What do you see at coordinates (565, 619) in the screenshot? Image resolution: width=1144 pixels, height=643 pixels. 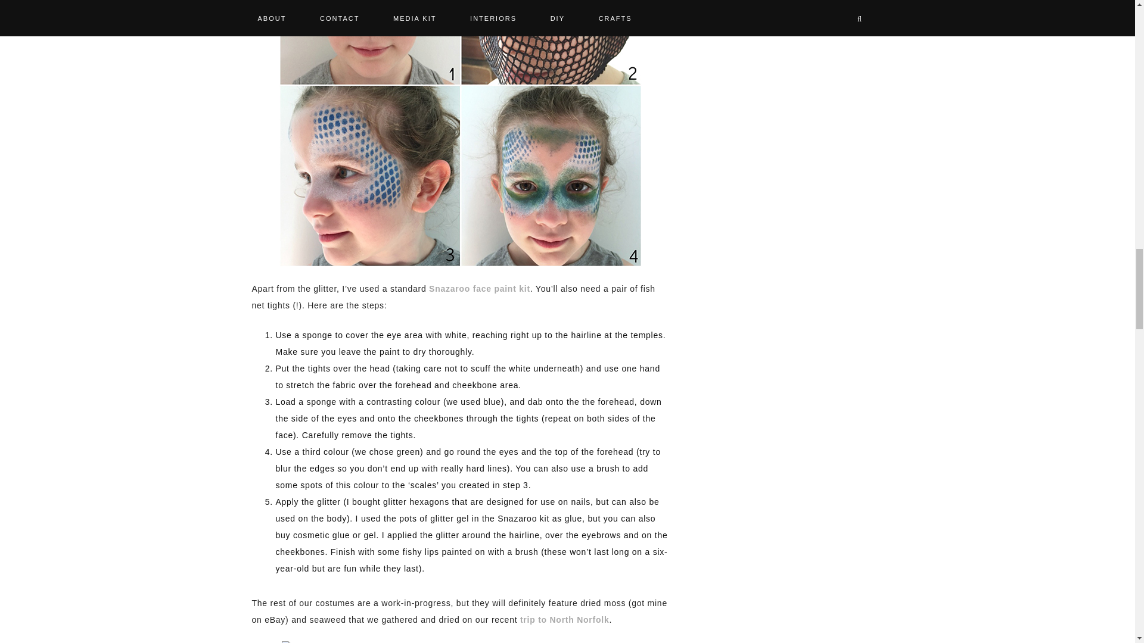 I see `trip to North Norfolk` at bounding box center [565, 619].